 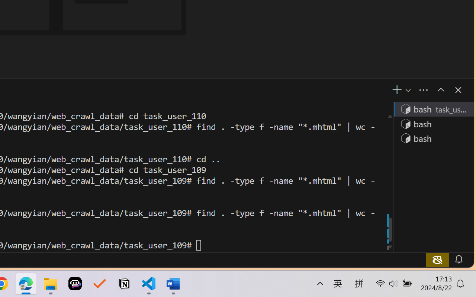 I want to click on Terminal 1 bash, so click(x=433, y=108).